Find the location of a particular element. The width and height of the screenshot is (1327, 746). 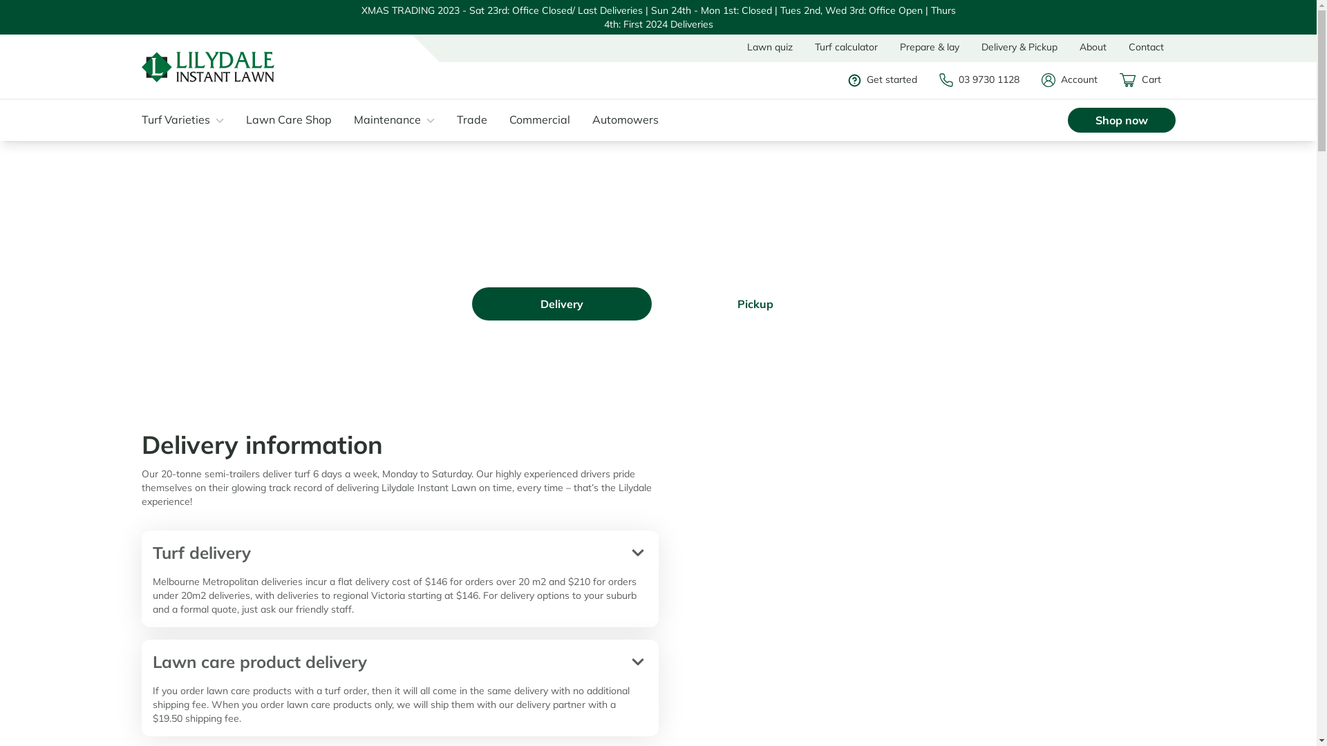

Lawn quiz is located at coordinates (770, 47).